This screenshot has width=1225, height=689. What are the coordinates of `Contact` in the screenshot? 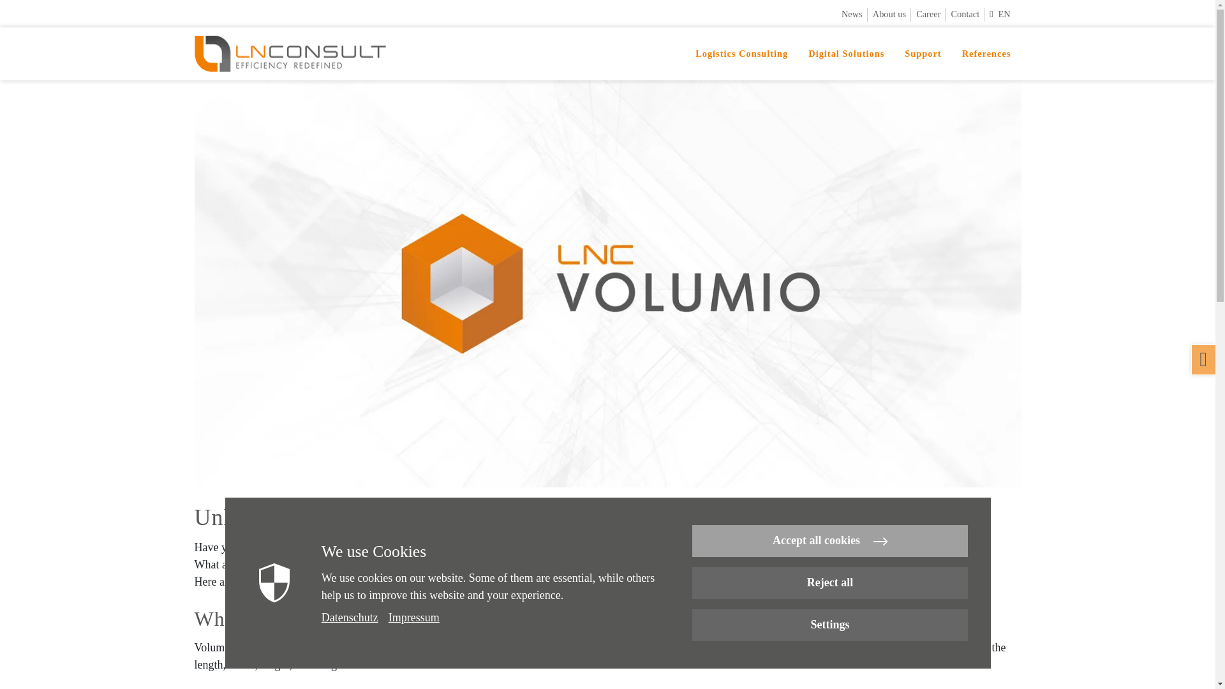 It's located at (967, 14).